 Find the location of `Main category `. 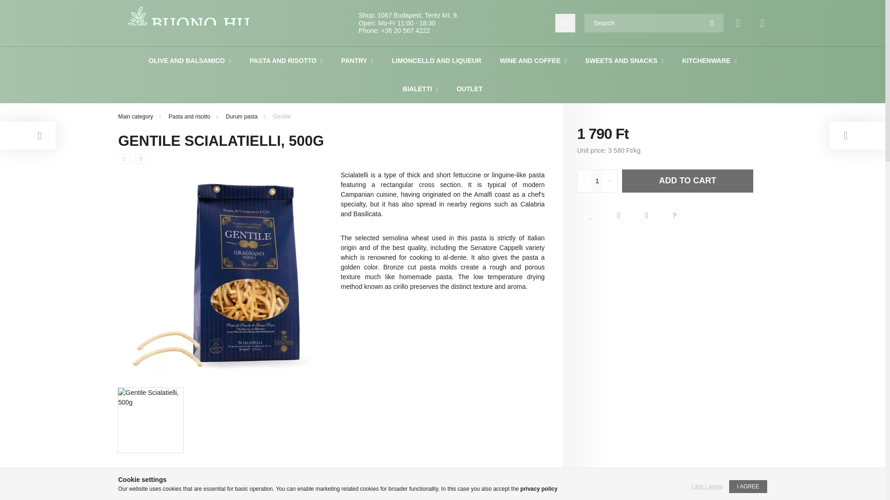

Main category  is located at coordinates (136, 117).